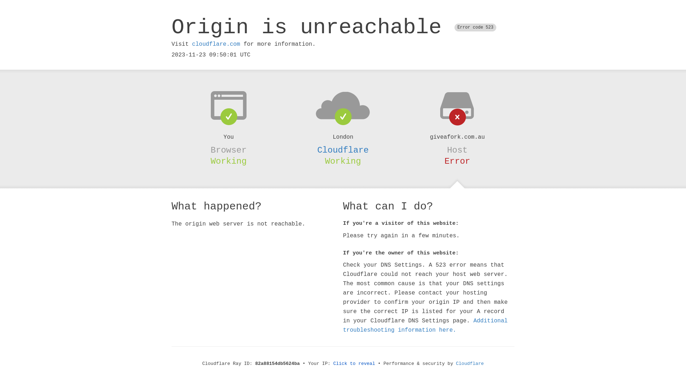 The height and width of the screenshot is (386, 686). What do you see at coordinates (343, 150) in the screenshot?
I see `Cloudflare` at bounding box center [343, 150].